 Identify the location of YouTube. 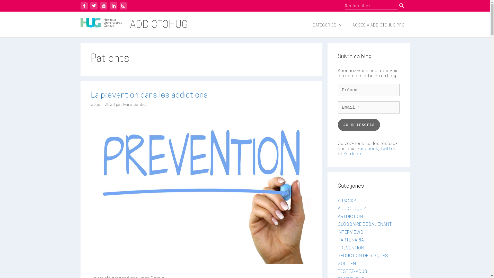
(352, 154).